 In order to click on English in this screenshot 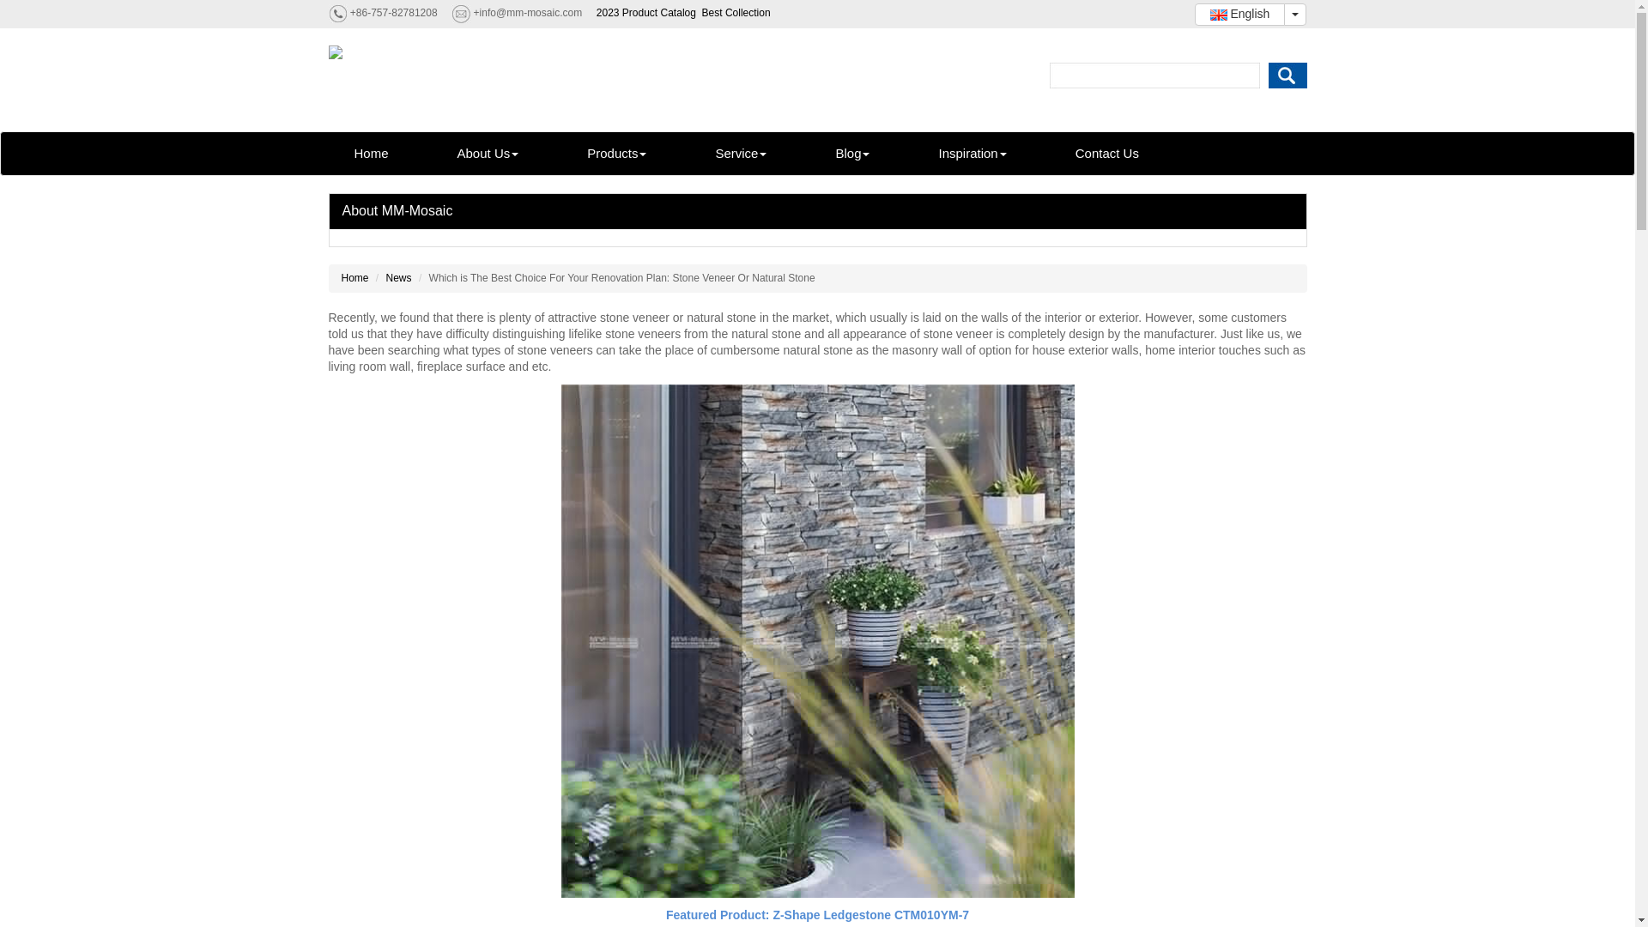, I will do `click(1239, 15)`.